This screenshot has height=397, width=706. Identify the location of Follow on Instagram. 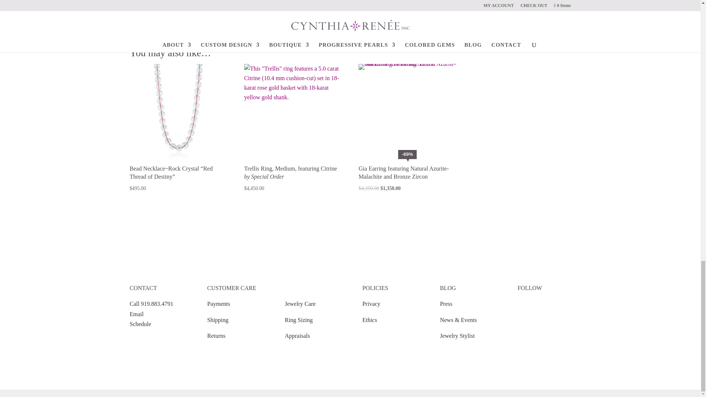
(538, 311).